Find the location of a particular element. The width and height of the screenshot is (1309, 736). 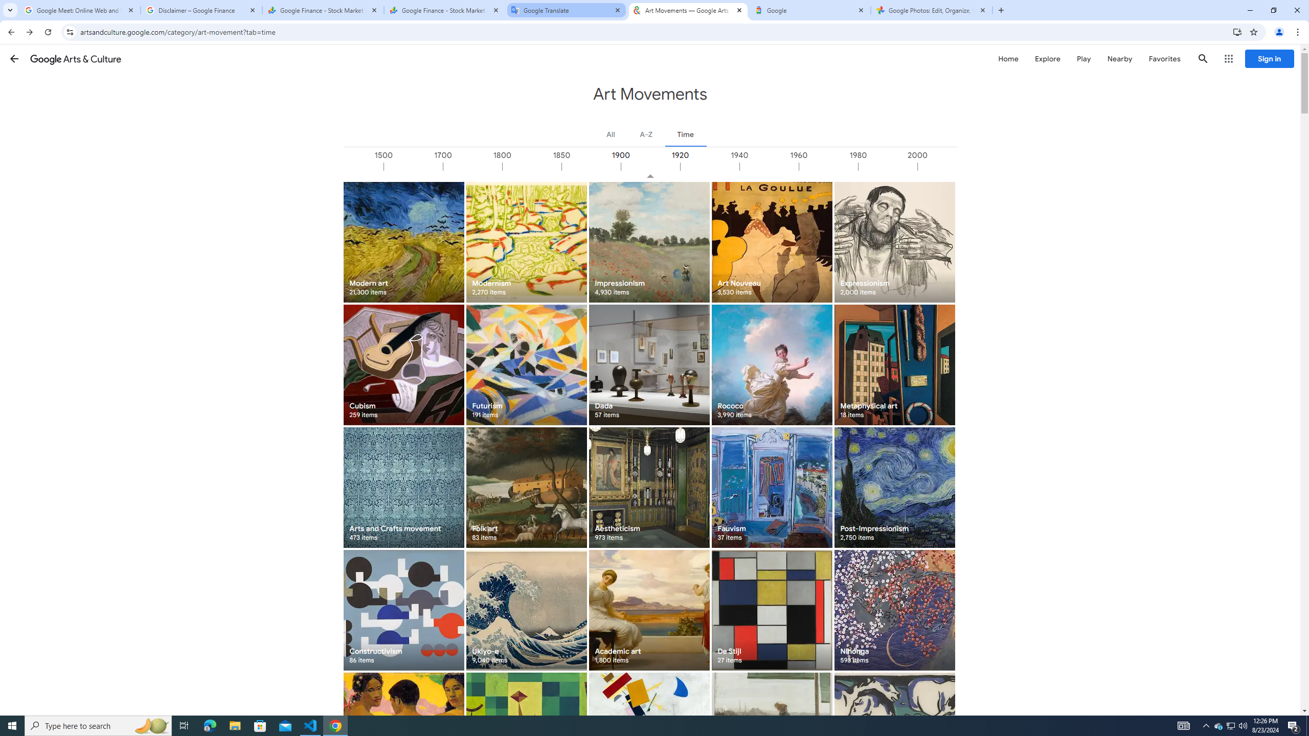

De Stijl 27 items is located at coordinates (772, 610).